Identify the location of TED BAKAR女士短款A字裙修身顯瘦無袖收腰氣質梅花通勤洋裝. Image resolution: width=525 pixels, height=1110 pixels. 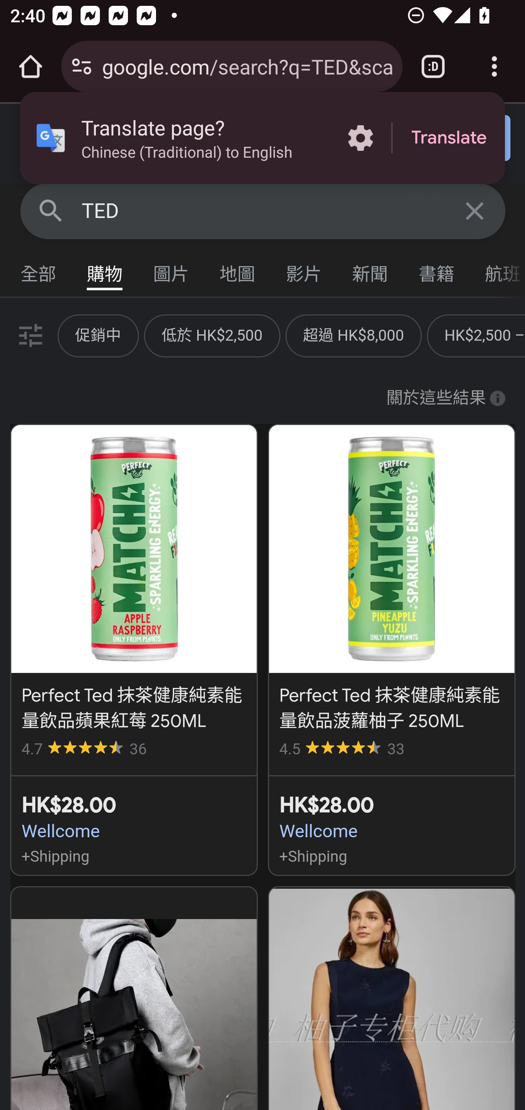
(392, 998).